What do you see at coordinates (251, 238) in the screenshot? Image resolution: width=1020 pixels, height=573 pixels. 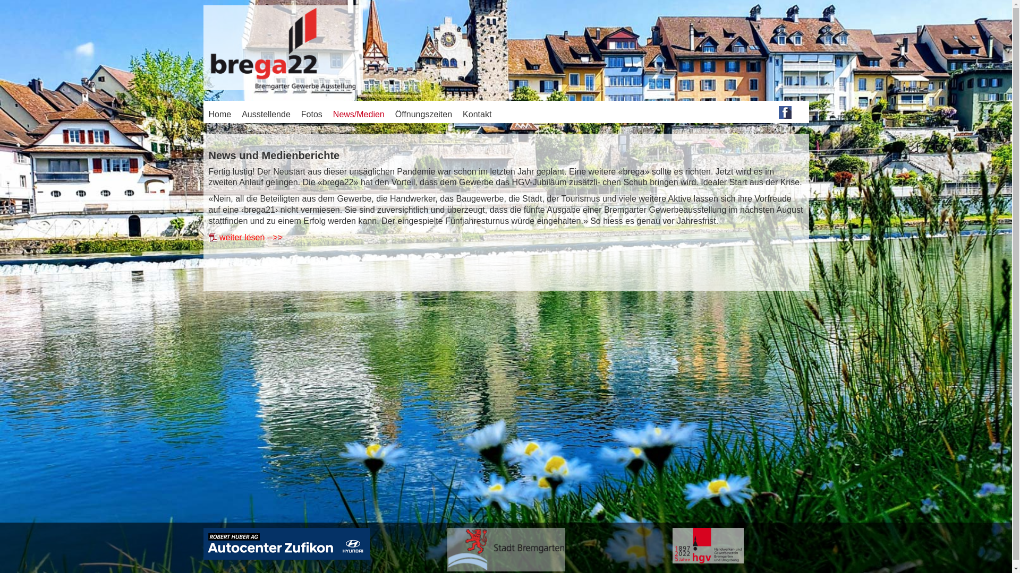 I see `weiter lesen -->>` at bounding box center [251, 238].